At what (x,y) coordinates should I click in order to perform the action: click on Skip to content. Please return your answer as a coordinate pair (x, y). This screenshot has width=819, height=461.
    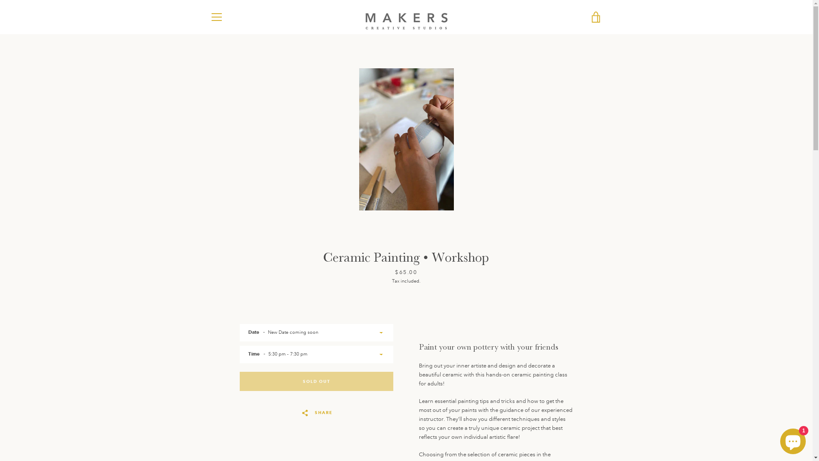
    Looking at the image, I should click on (0, 0).